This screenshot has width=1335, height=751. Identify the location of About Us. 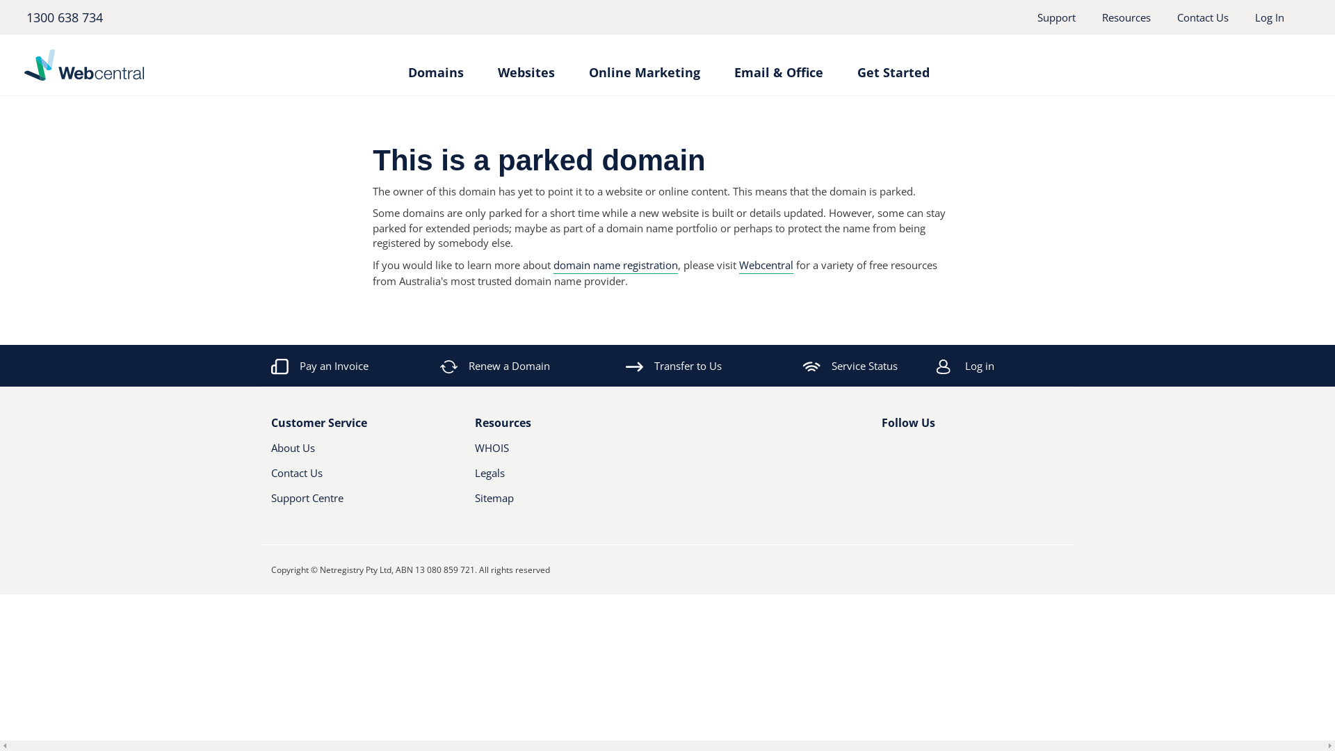
(349, 453).